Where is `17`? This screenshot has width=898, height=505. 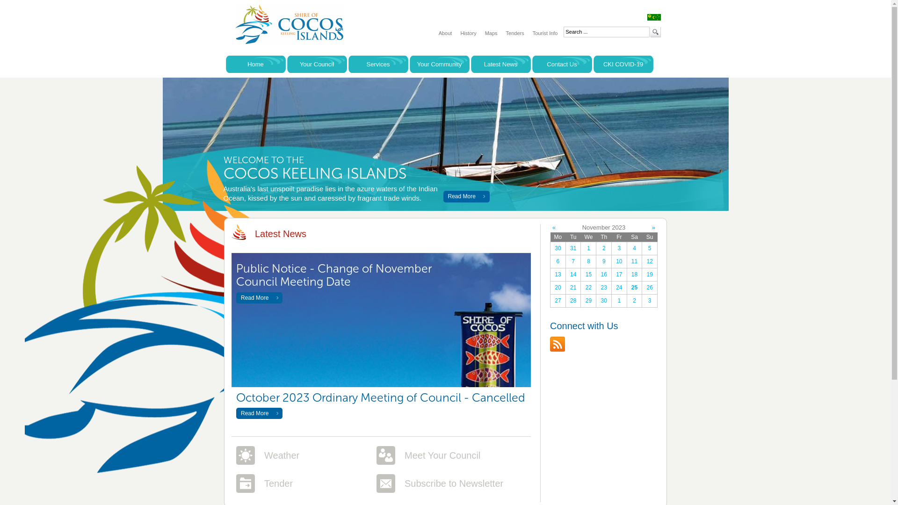
17 is located at coordinates (619, 275).